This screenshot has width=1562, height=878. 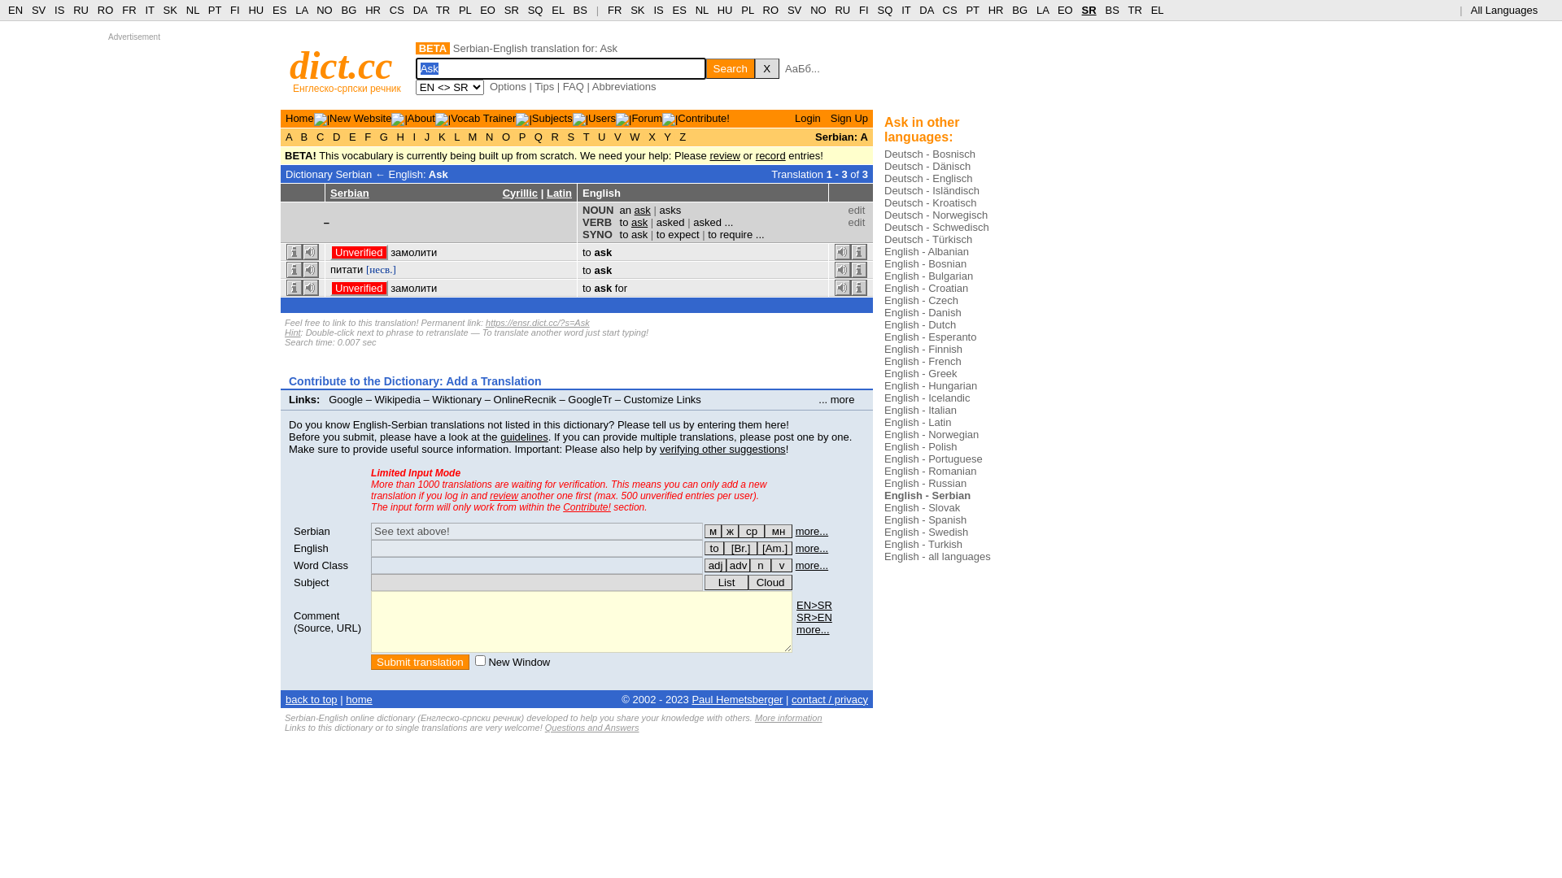 I want to click on EL, so click(x=558, y=10).